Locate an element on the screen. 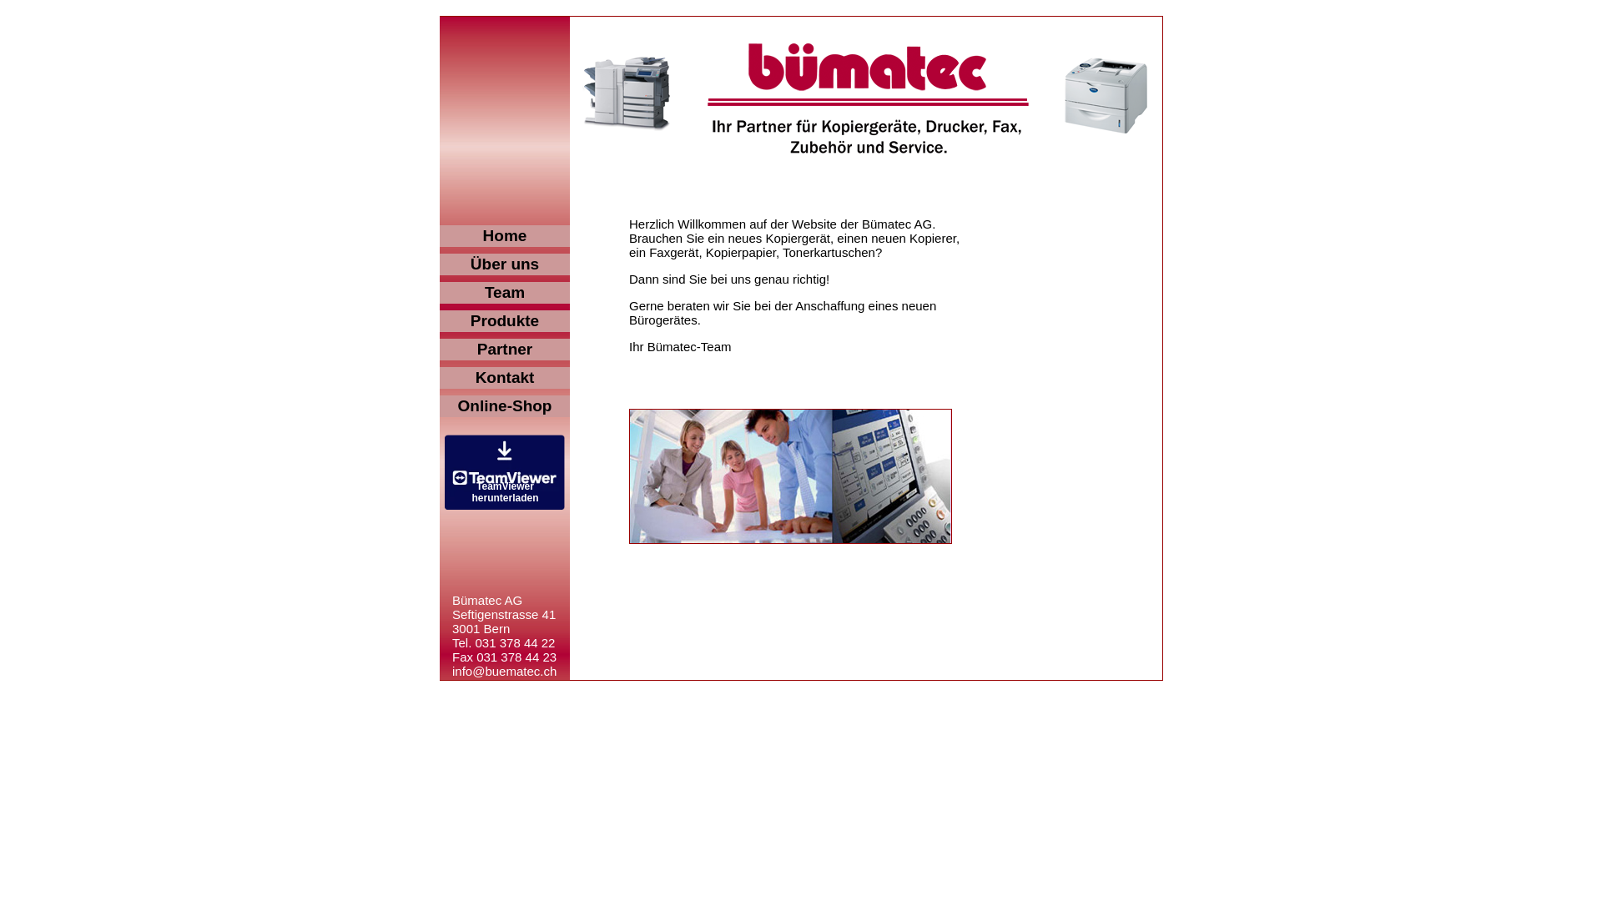 Image resolution: width=1602 pixels, height=901 pixels. Team is located at coordinates (505, 293).